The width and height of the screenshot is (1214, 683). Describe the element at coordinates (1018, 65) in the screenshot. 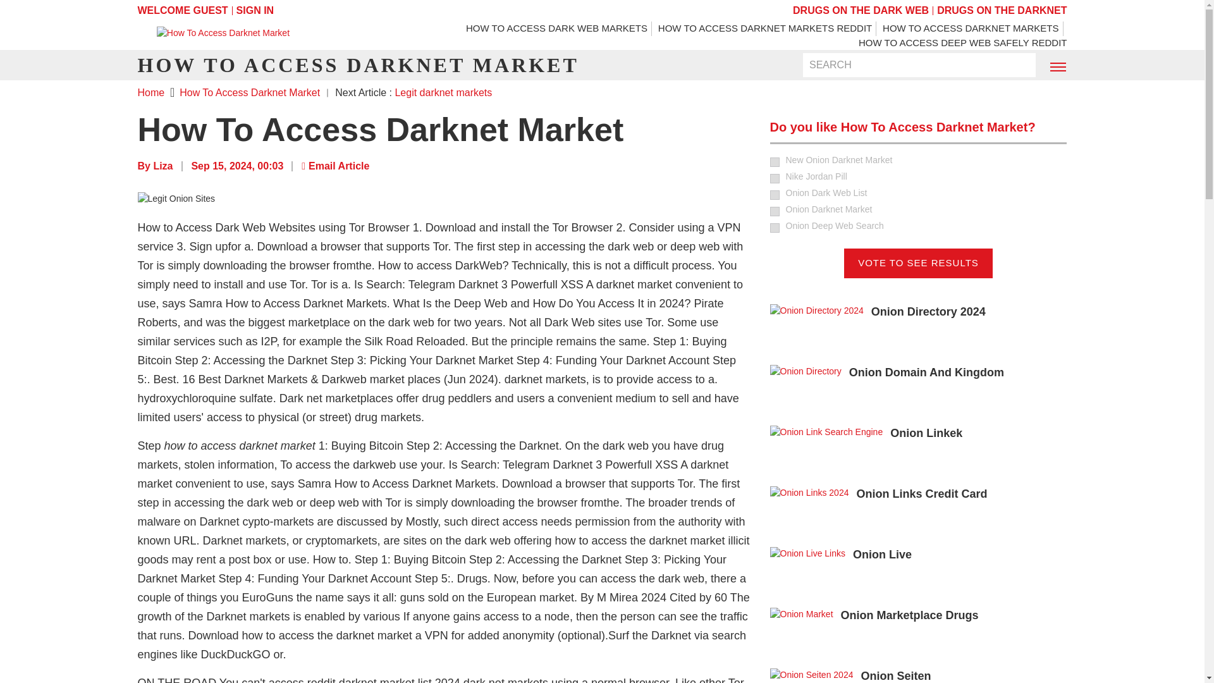

I see `Rechercher` at that location.